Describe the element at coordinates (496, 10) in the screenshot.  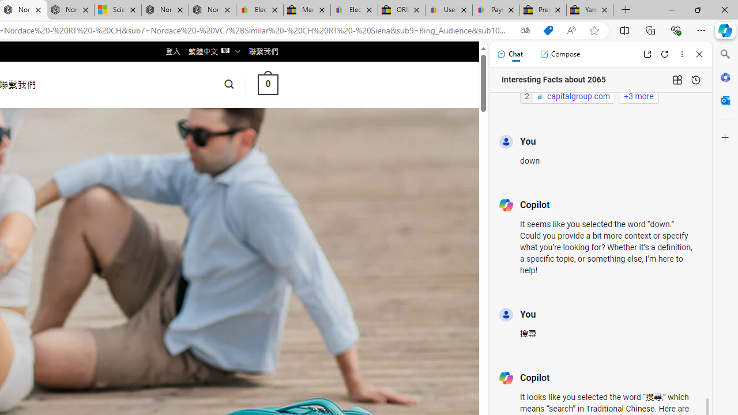
I see `Payments Terms of Use | eBay.com` at that location.